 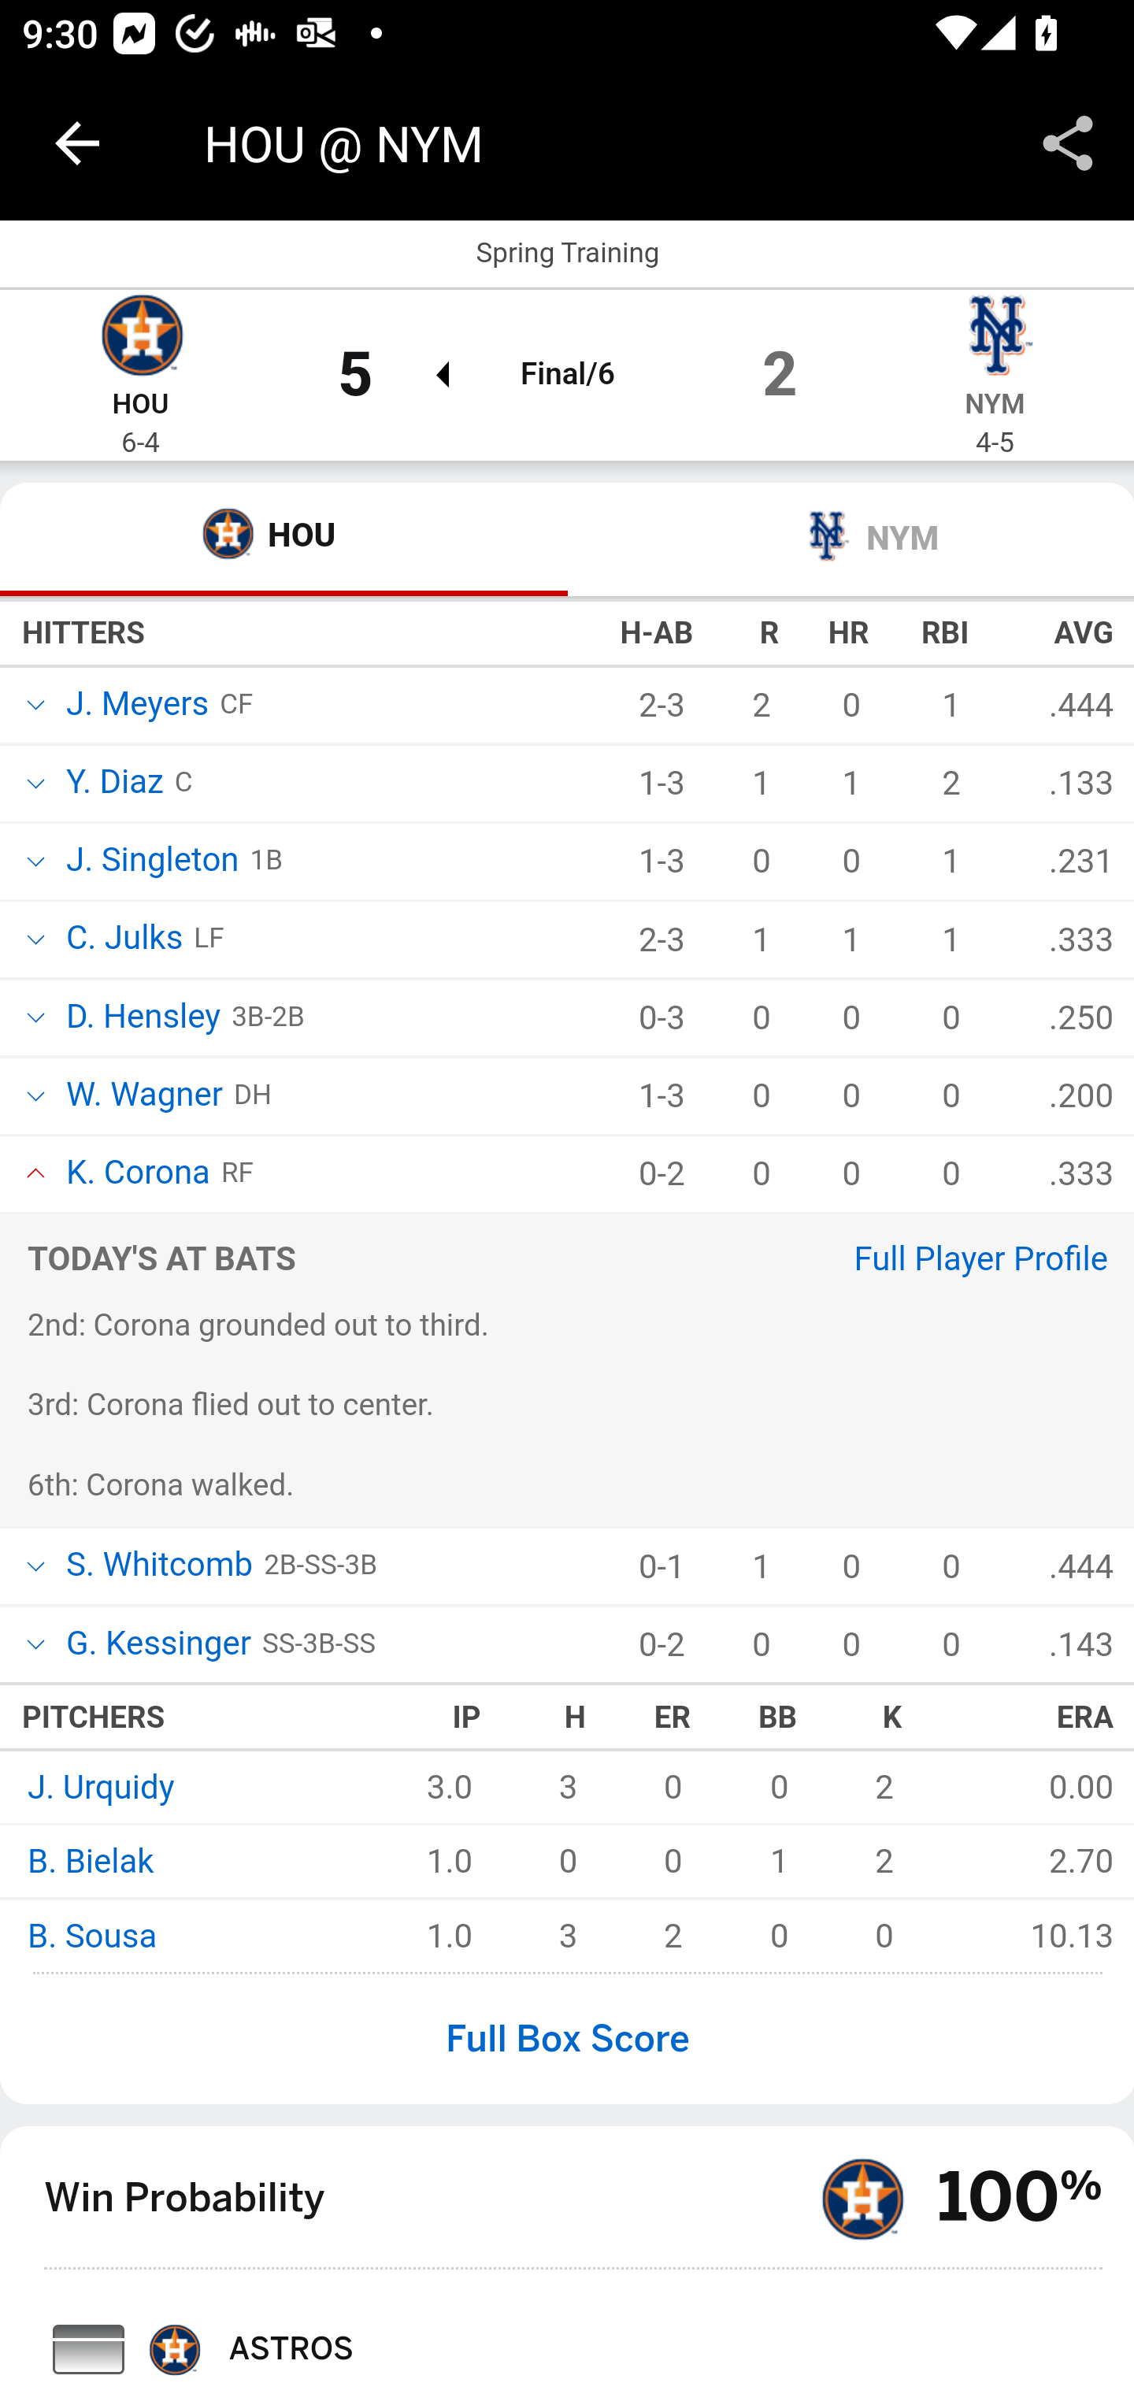 What do you see at coordinates (157, 1647) in the screenshot?
I see `G. Kessinger` at bounding box center [157, 1647].